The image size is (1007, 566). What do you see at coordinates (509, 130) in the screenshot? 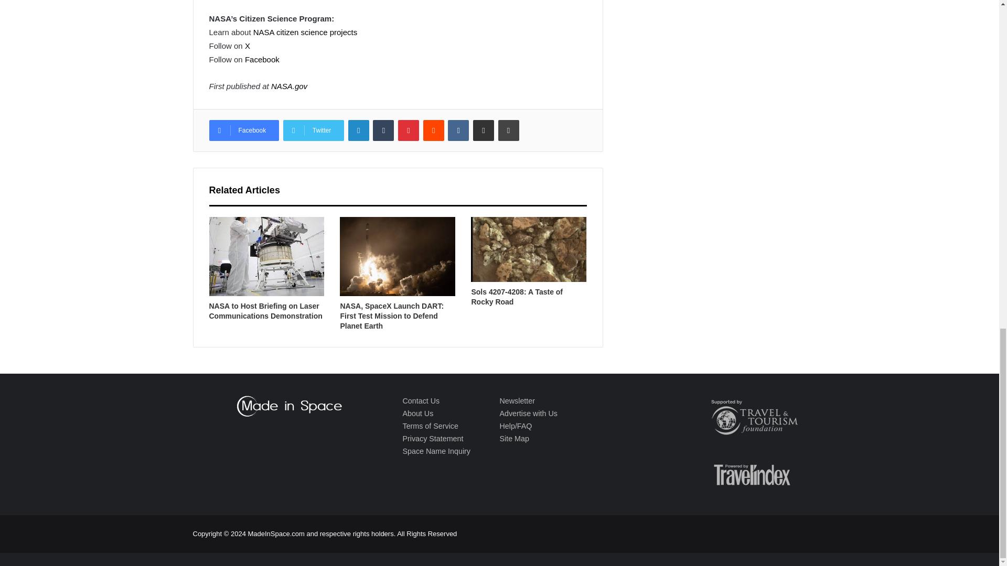
I see `Print` at bounding box center [509, 130].